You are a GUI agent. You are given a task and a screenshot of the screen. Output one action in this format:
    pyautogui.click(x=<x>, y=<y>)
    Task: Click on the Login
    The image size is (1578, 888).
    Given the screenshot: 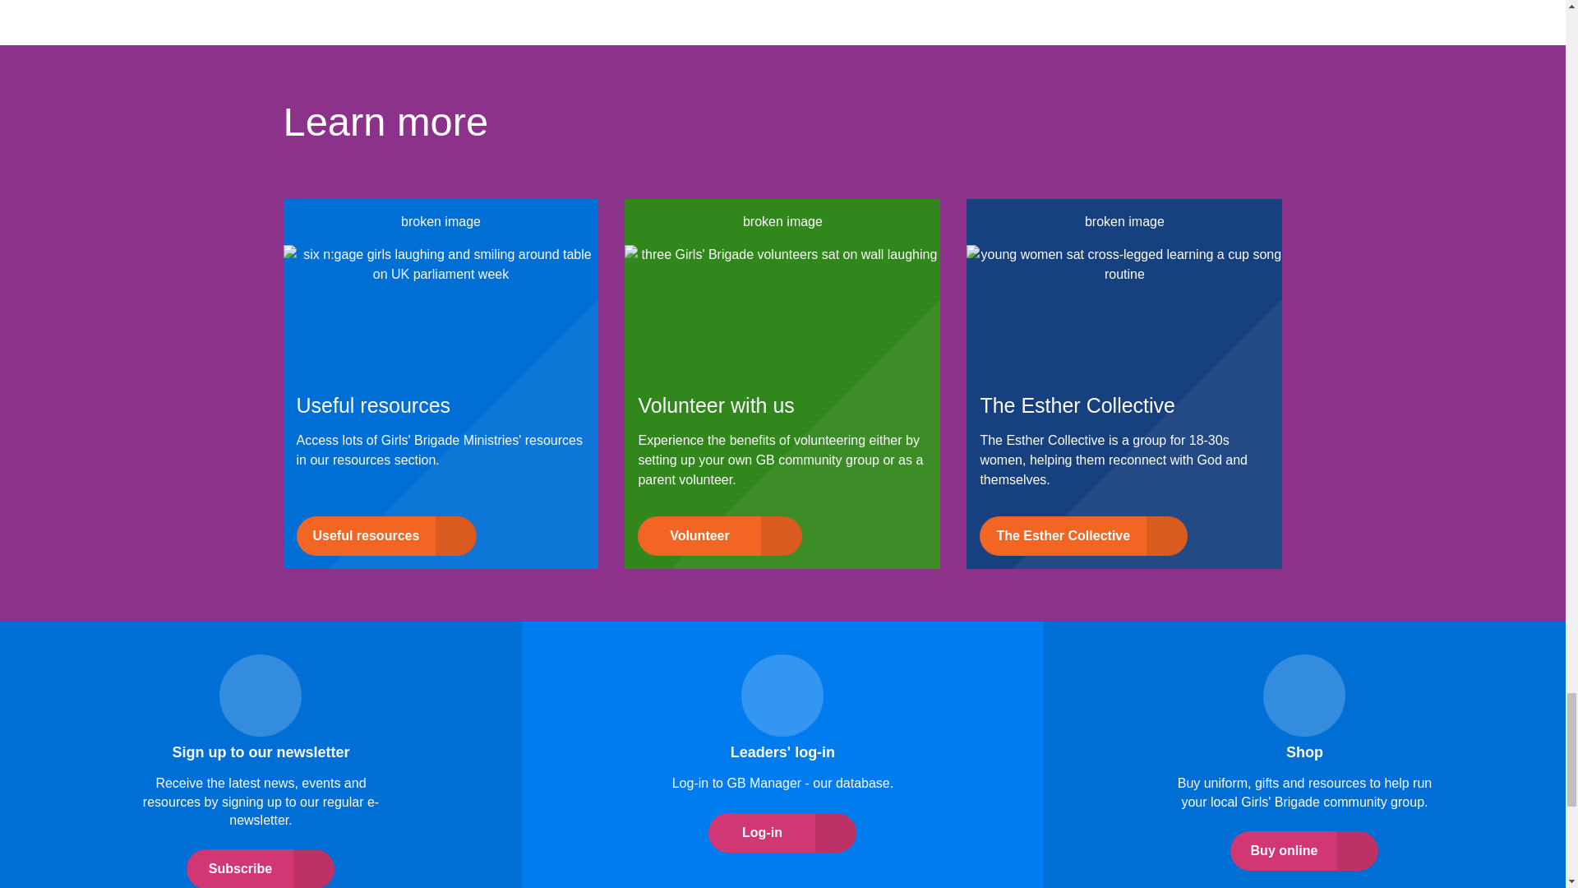 What is the action you would take?
    pyautogui.click(x=1304, y=695)
    